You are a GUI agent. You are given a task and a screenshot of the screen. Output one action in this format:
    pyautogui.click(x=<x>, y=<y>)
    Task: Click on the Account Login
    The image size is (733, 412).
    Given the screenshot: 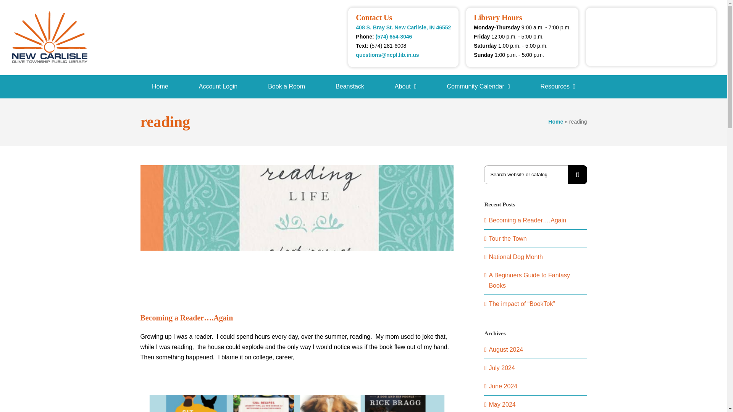 What is the action you would take?
    pyautogui.click(x=218, y=86)
    